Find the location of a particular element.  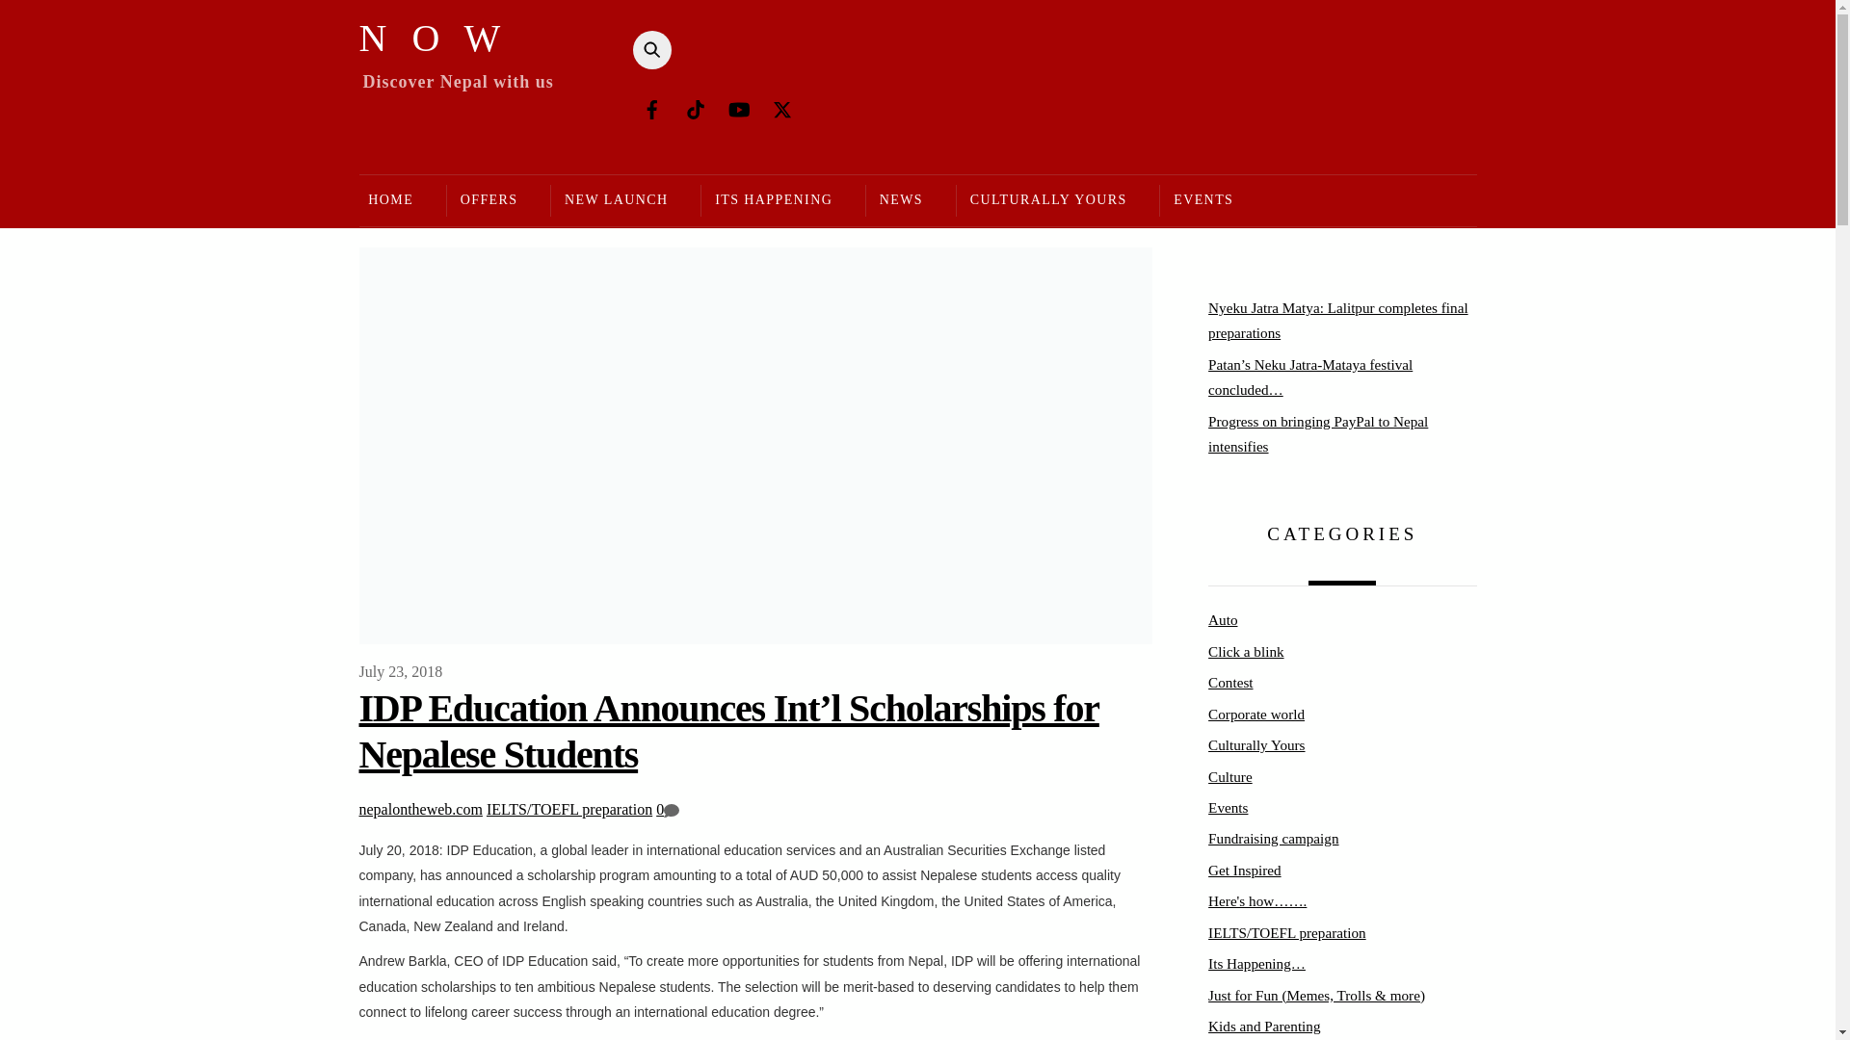

N O W is located at coordinates (433, 38).